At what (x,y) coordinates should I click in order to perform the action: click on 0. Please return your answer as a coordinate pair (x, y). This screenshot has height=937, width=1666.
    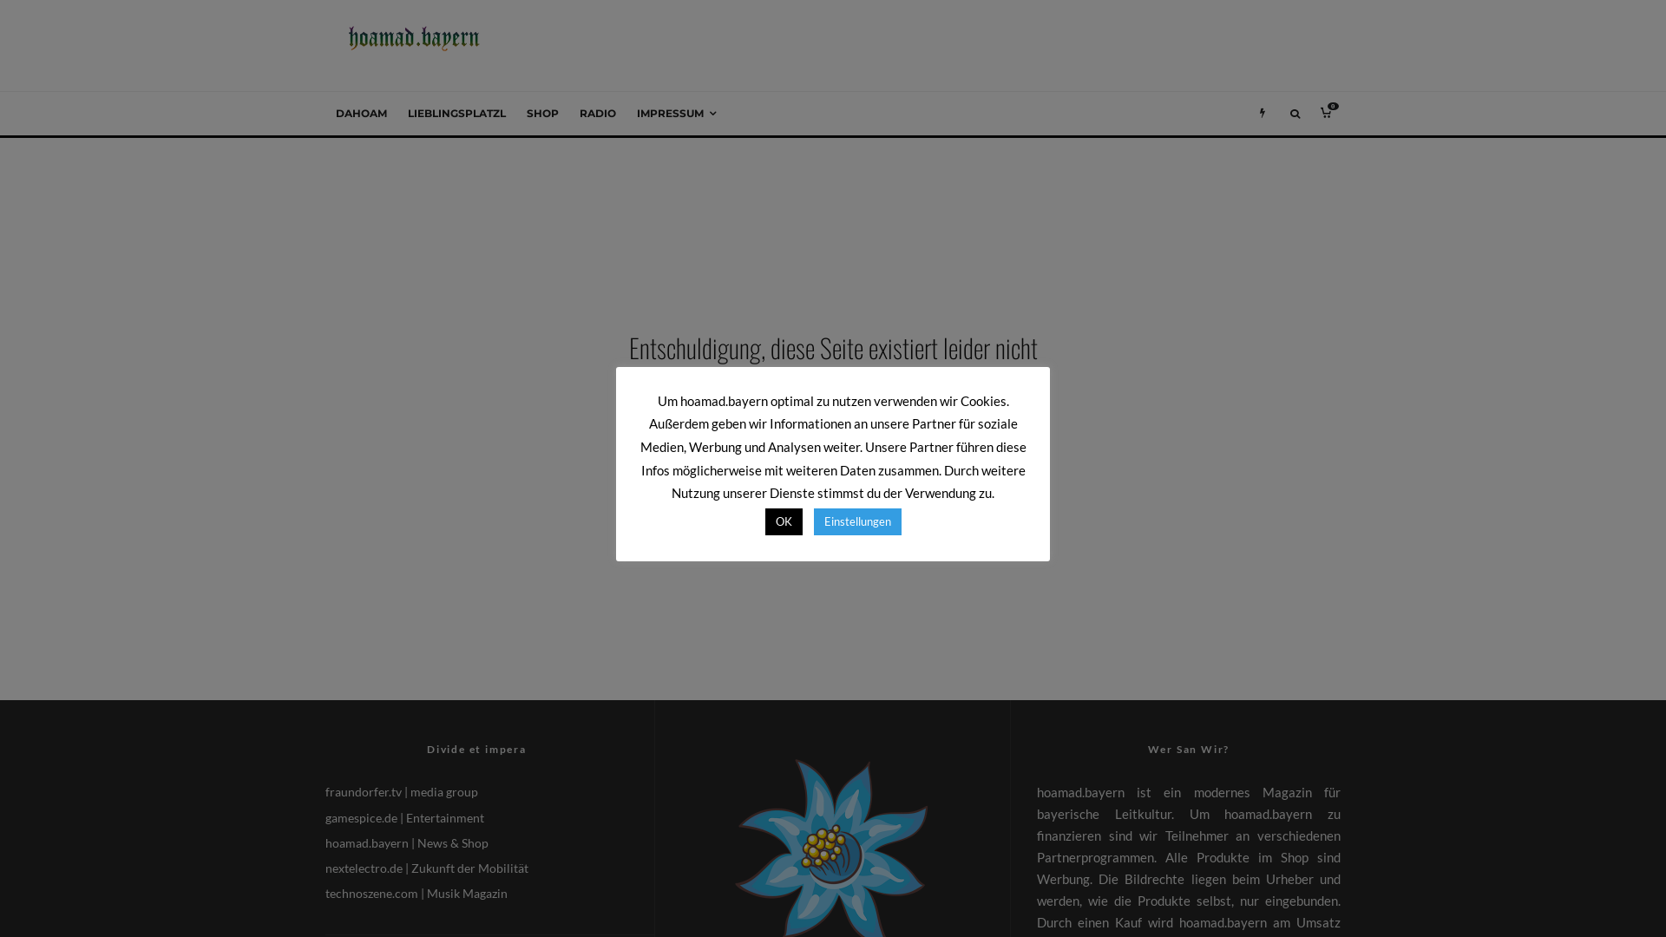
    Looking at the image, I should click on (1326, 113).